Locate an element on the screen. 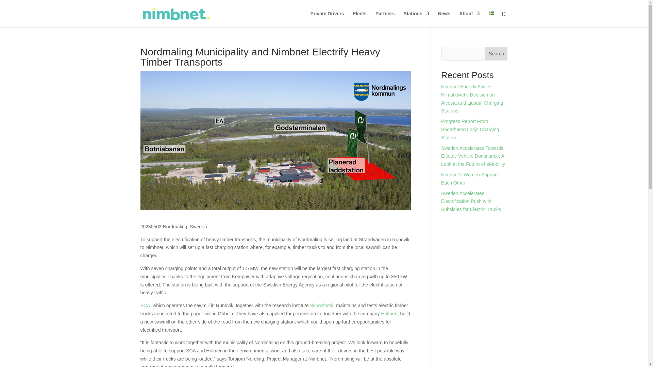 The width and height of the screenshot is (653, 367). Private Drivers is located at coordinates (327, 19).